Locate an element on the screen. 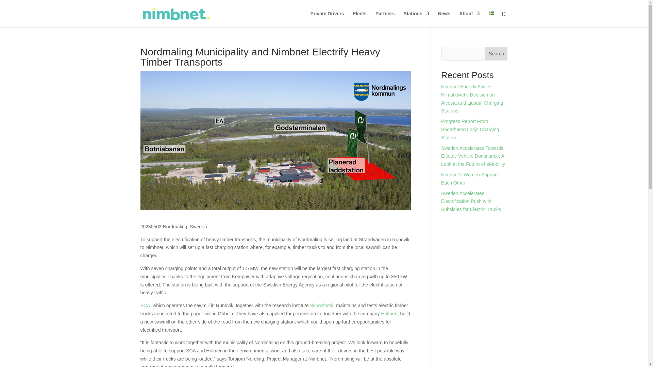 The width and height of the screenshot is (653, 367). Private Drivers is located at coordinates (327, 19).